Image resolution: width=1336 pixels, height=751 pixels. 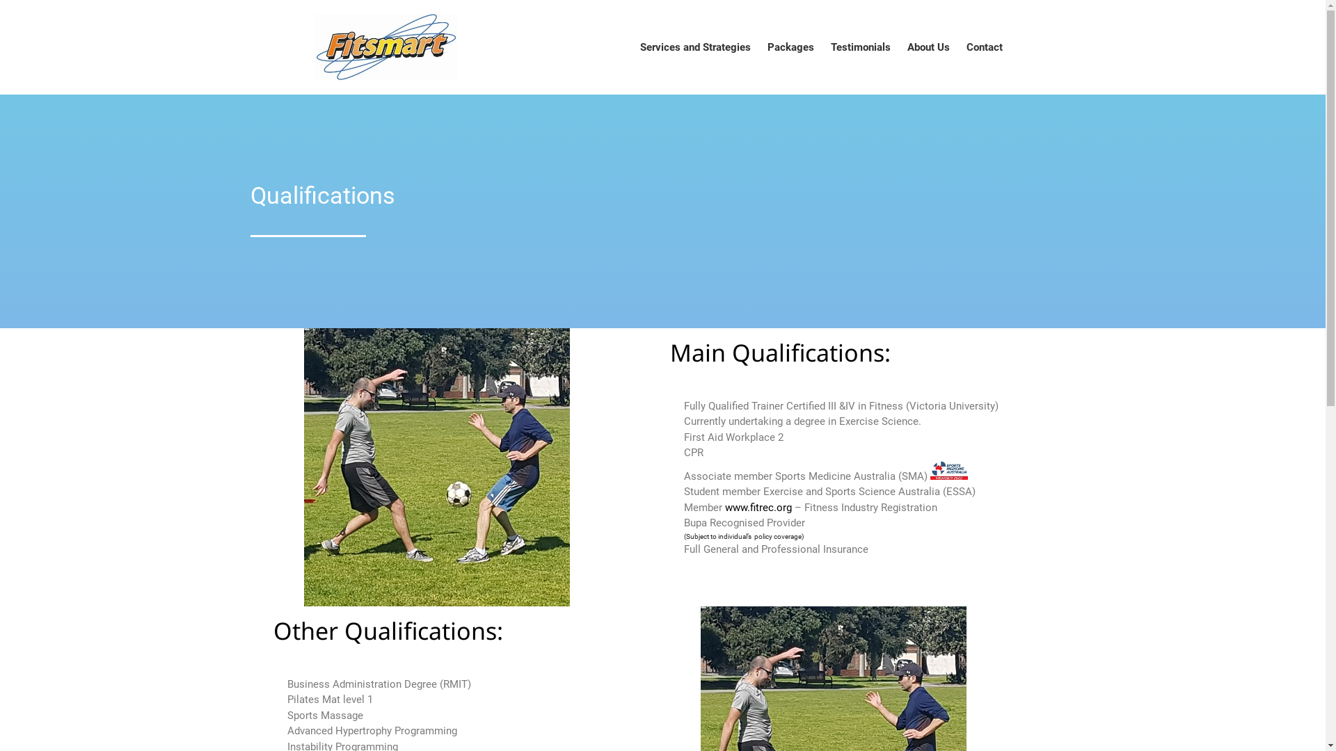 I want to click on Services and Strategies, so click(x=696, y=47).